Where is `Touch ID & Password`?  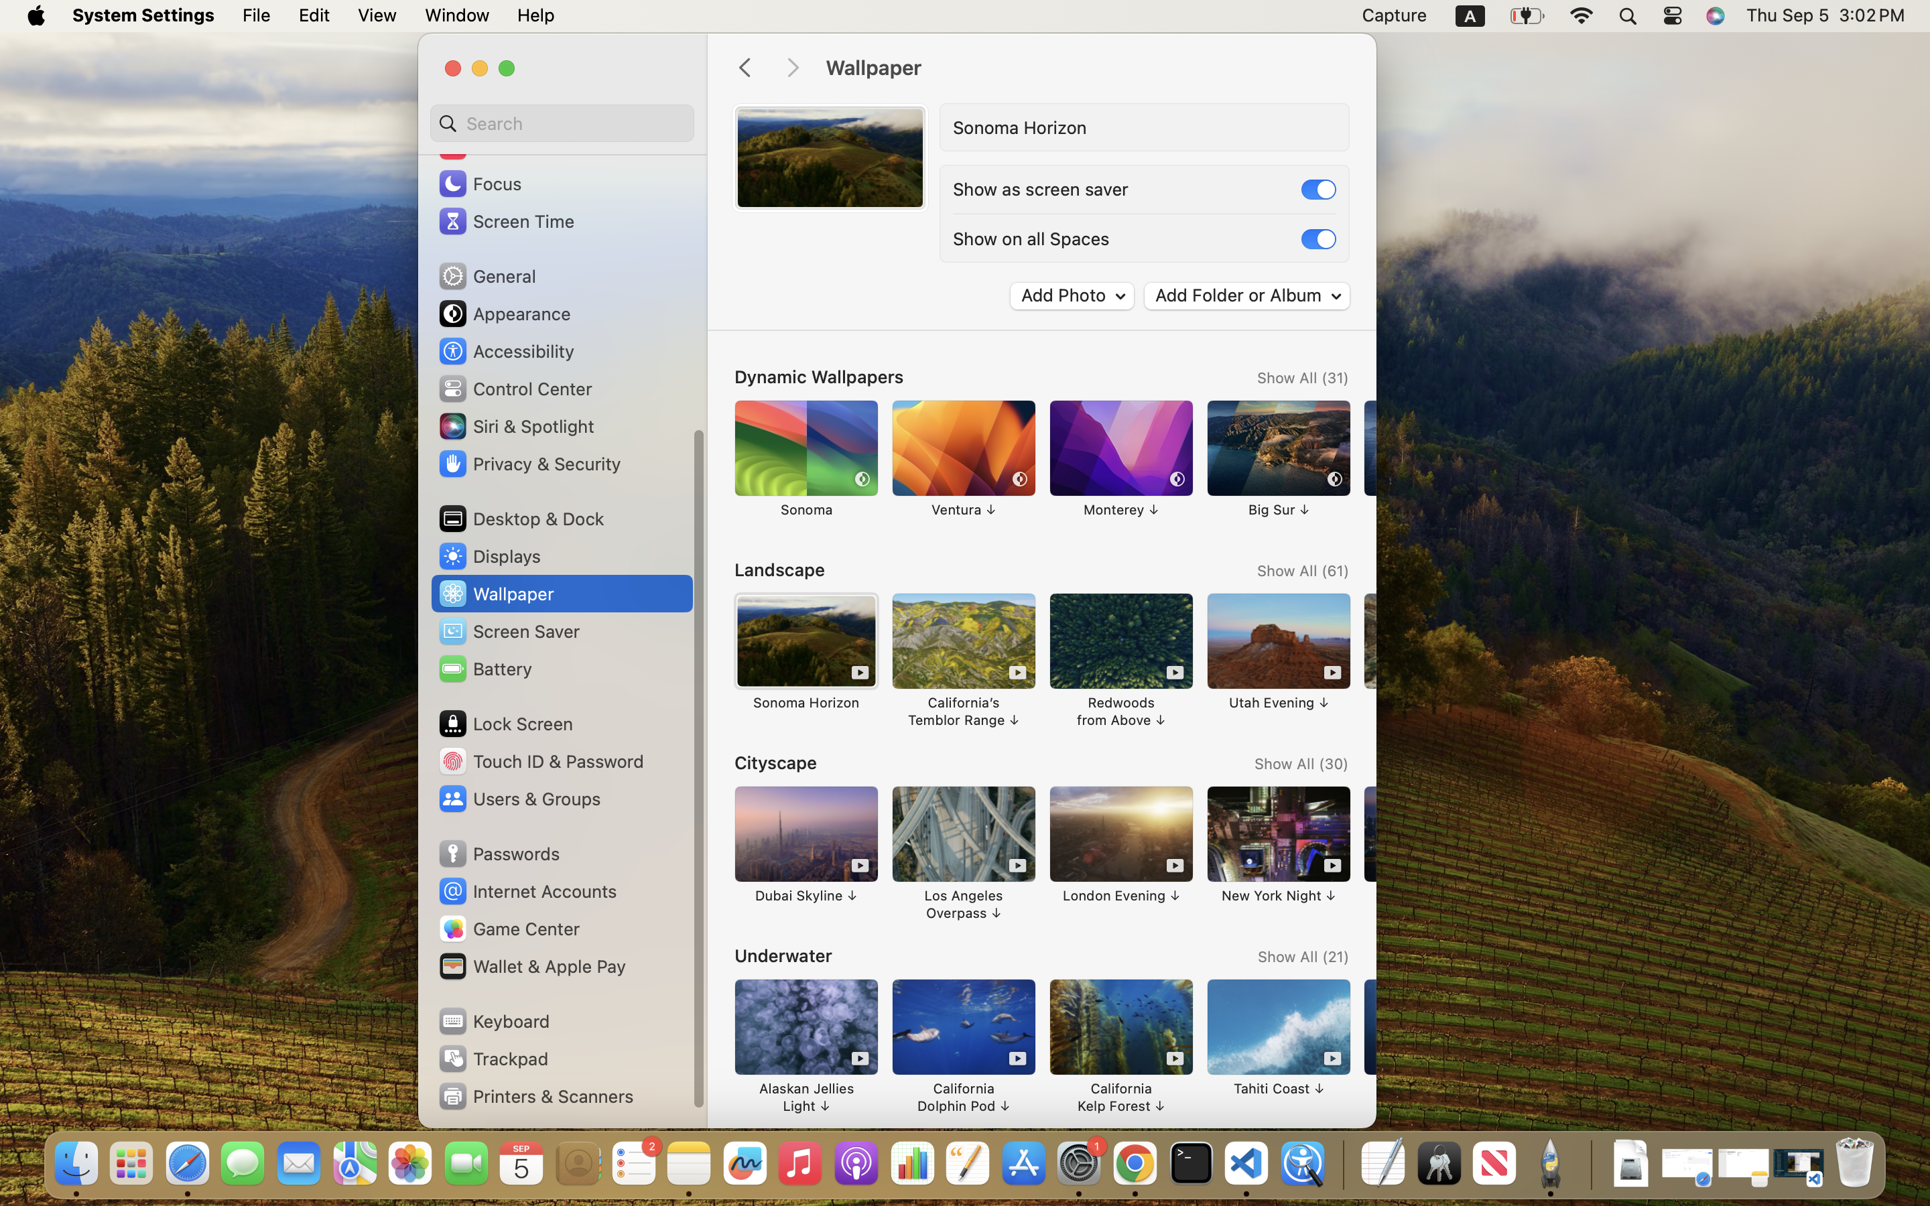
Touch ID & Password is located at coordinates (540, 761).